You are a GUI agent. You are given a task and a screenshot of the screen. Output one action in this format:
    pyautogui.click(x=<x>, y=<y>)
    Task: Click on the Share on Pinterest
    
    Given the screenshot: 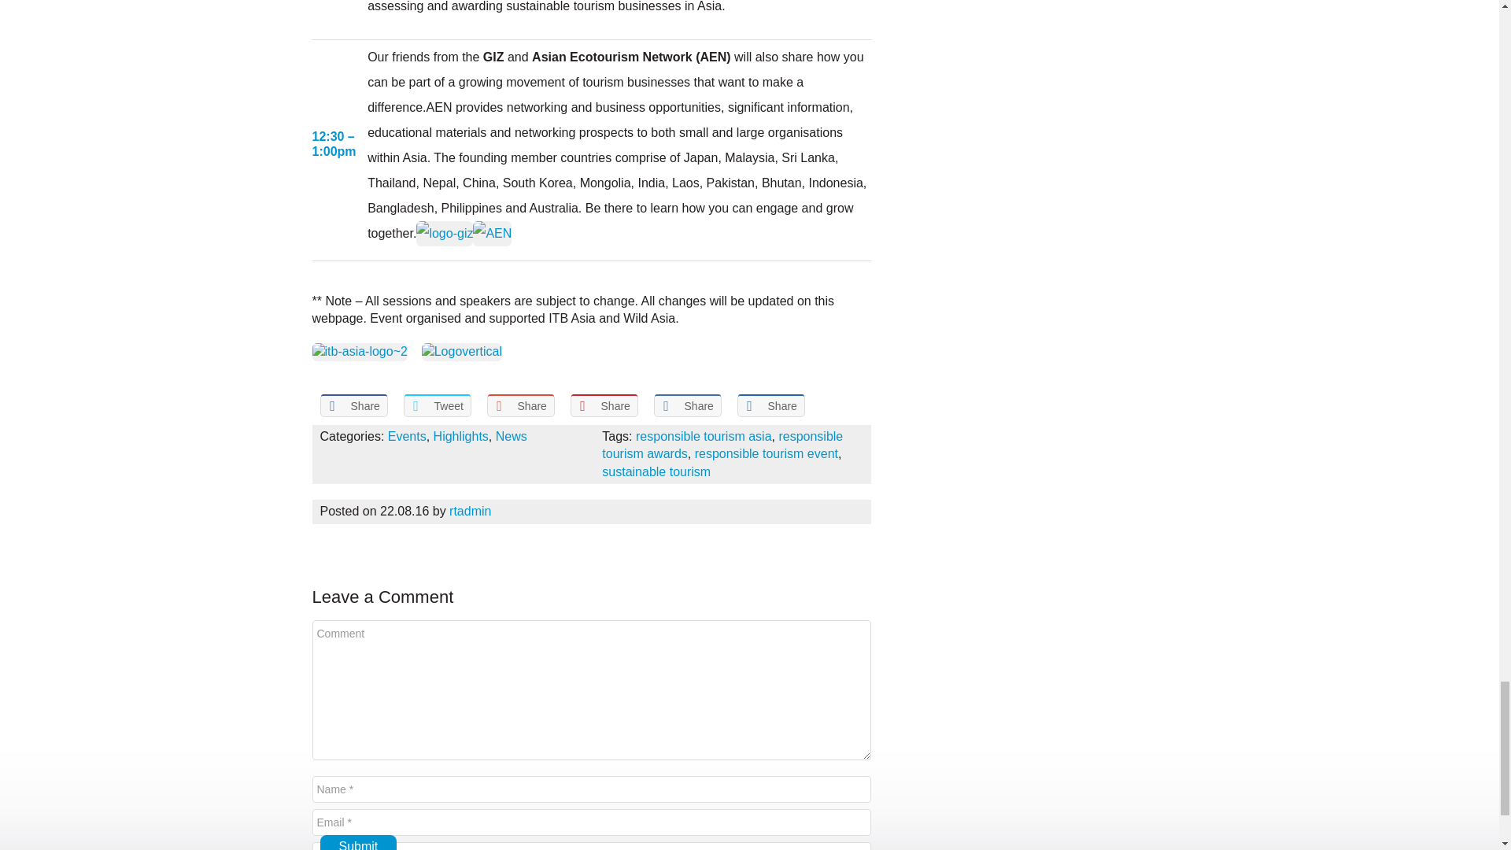 What is the action you would take?
    pyautogui.click(x=603, y=406)
    